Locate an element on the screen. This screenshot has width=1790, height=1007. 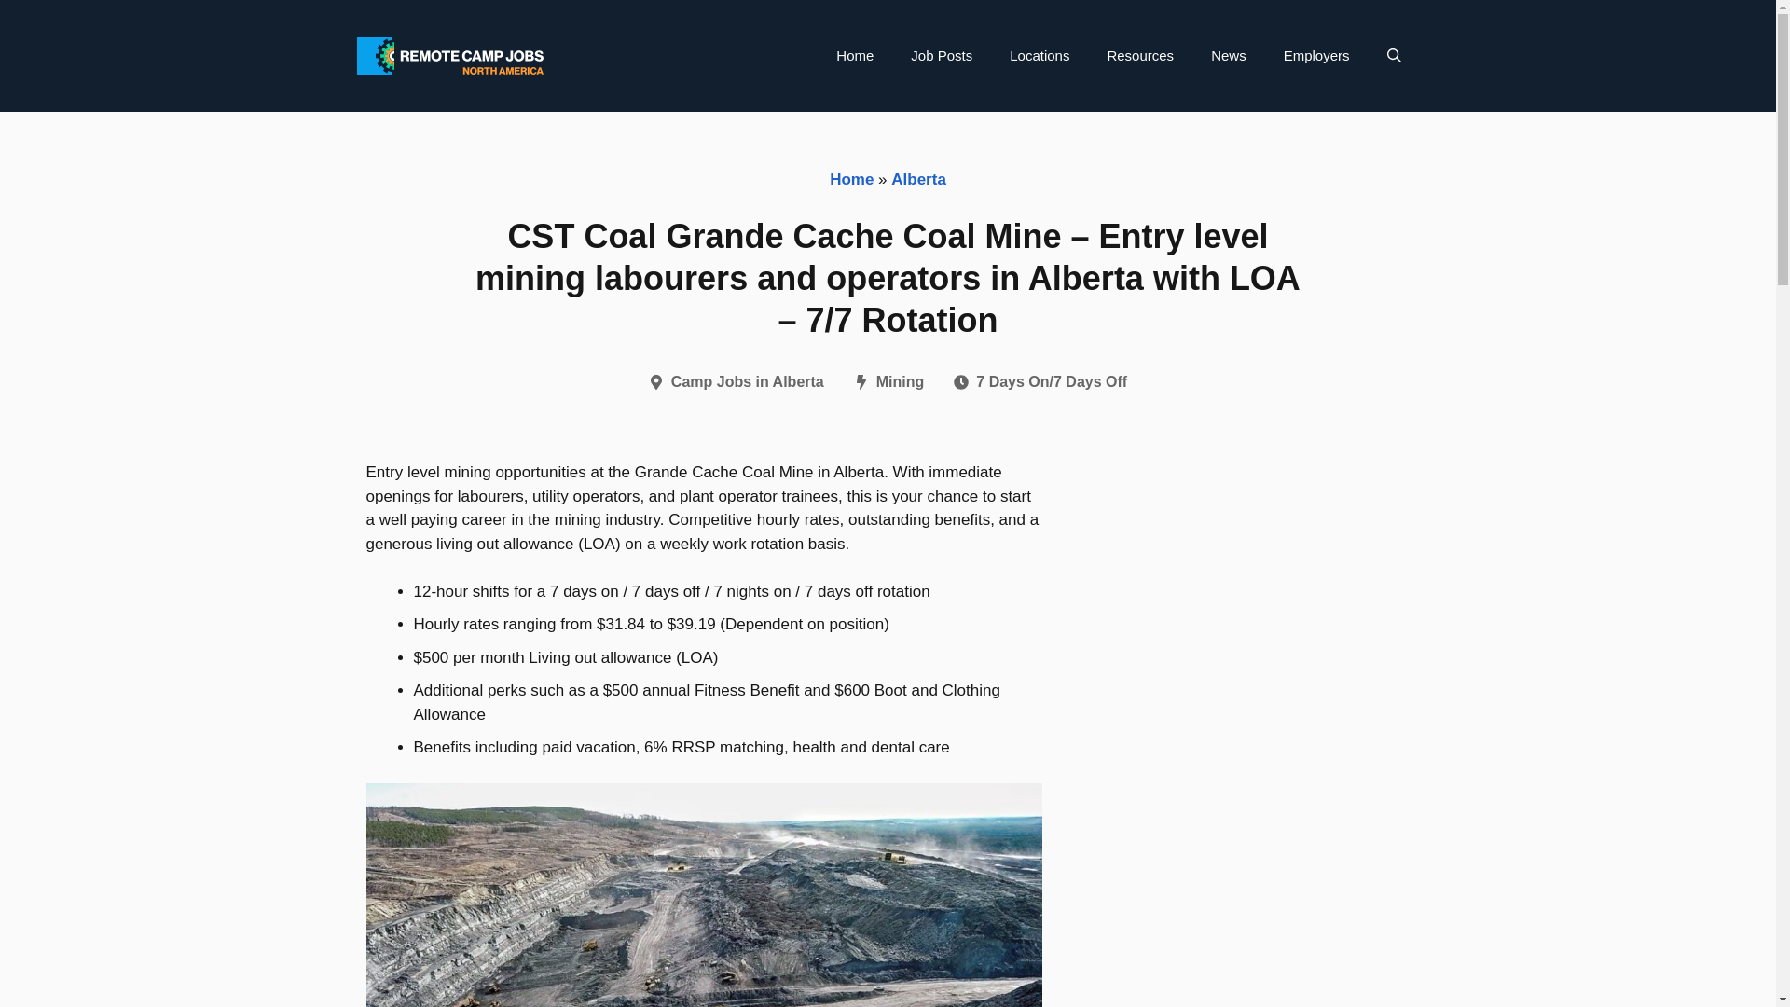
Employers is located at coordinates (1316, 56).